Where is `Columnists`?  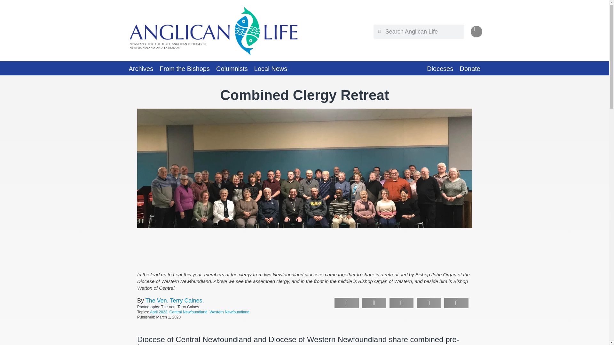
Columnists is located at coordinates (232, 68).